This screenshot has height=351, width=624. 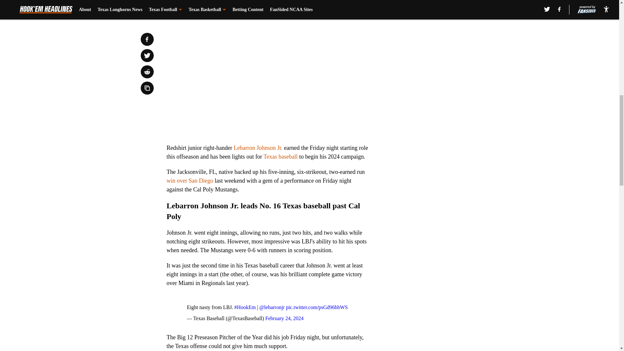 What do you see at coordinates (258, 148) in the screenshot?
I see `Lebarron Johnson Jr.` at bounding box center [258, 148].